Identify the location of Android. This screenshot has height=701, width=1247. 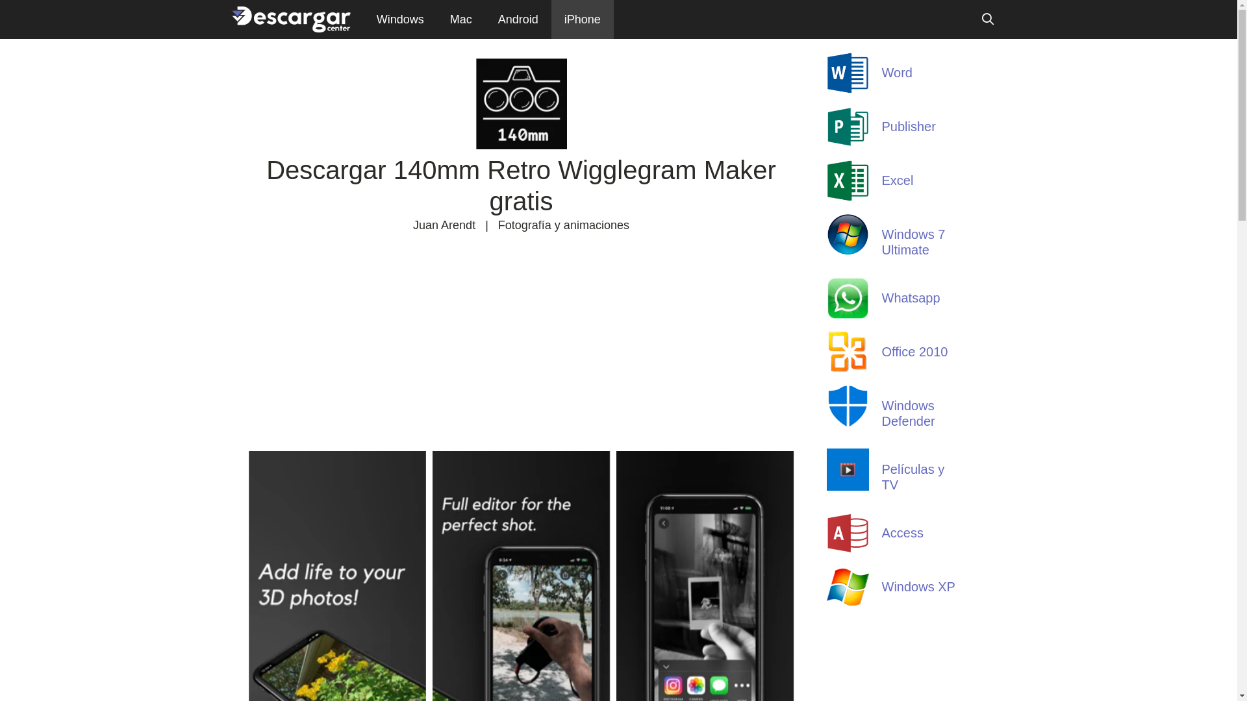
(518, 19).